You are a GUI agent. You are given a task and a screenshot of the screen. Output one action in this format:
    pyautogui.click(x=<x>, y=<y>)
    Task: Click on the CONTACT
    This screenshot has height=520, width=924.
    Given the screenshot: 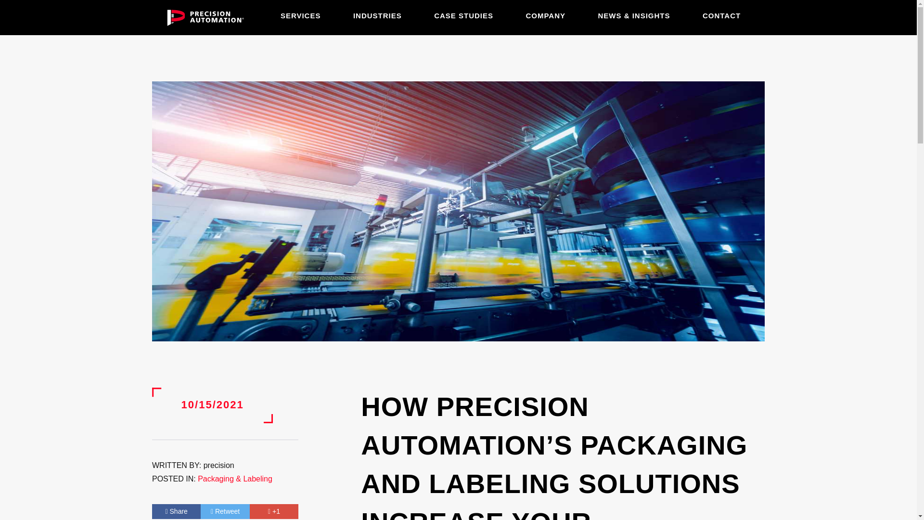 What is the action you would take?
    pyautogui.click(x=721, y=15)
    